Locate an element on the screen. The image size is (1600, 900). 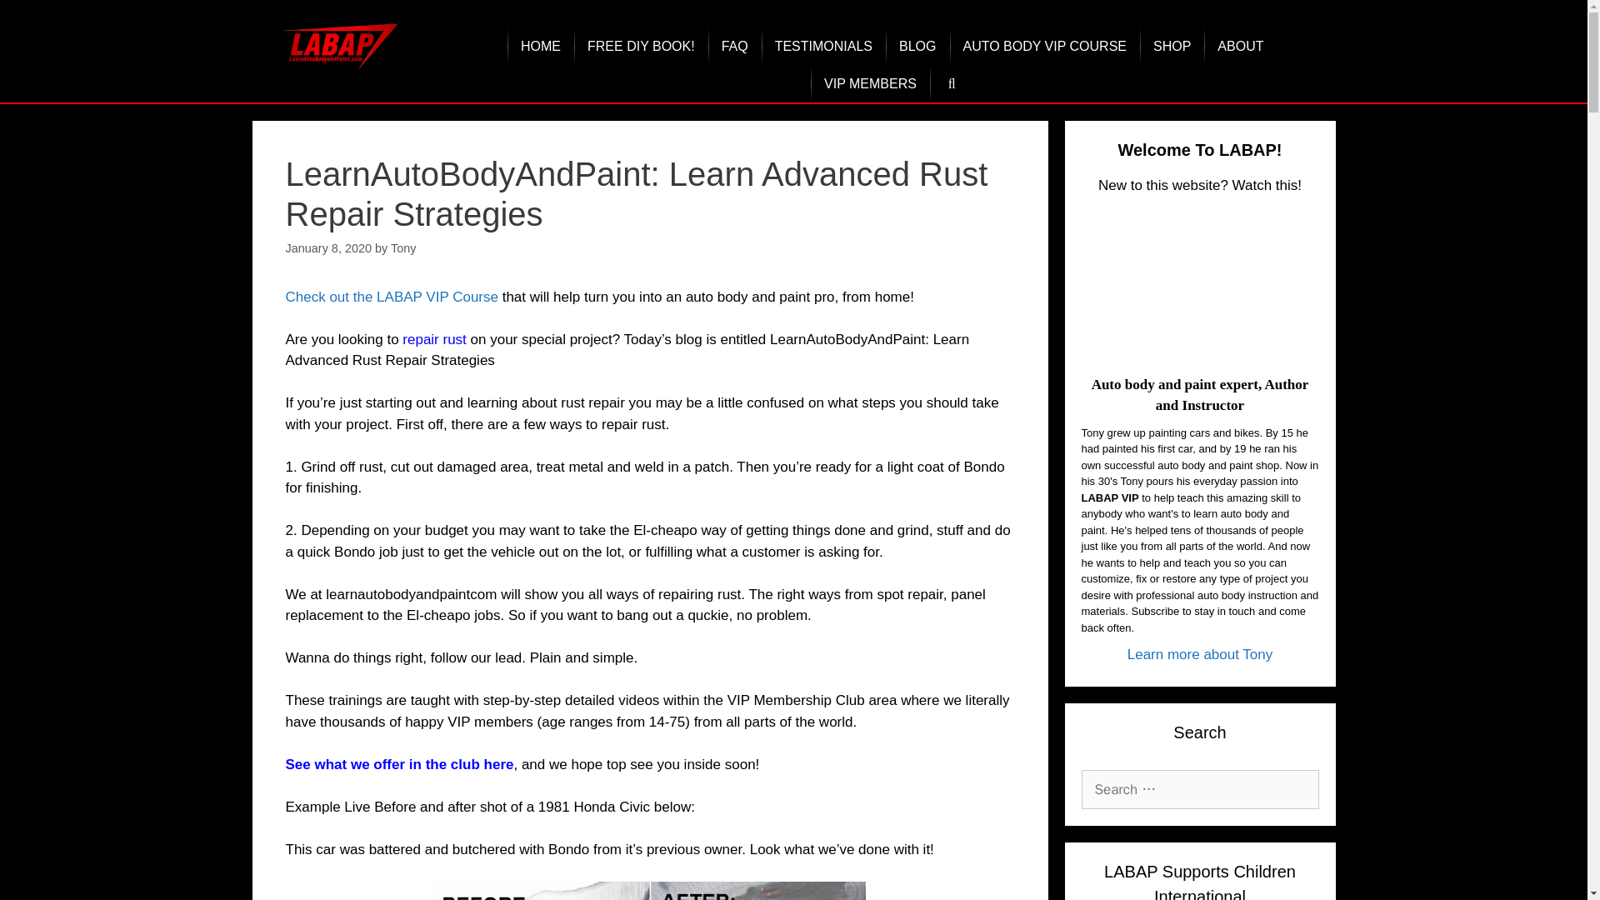
Check out the LABAP VIP Course is located at coordinates (391, 297).